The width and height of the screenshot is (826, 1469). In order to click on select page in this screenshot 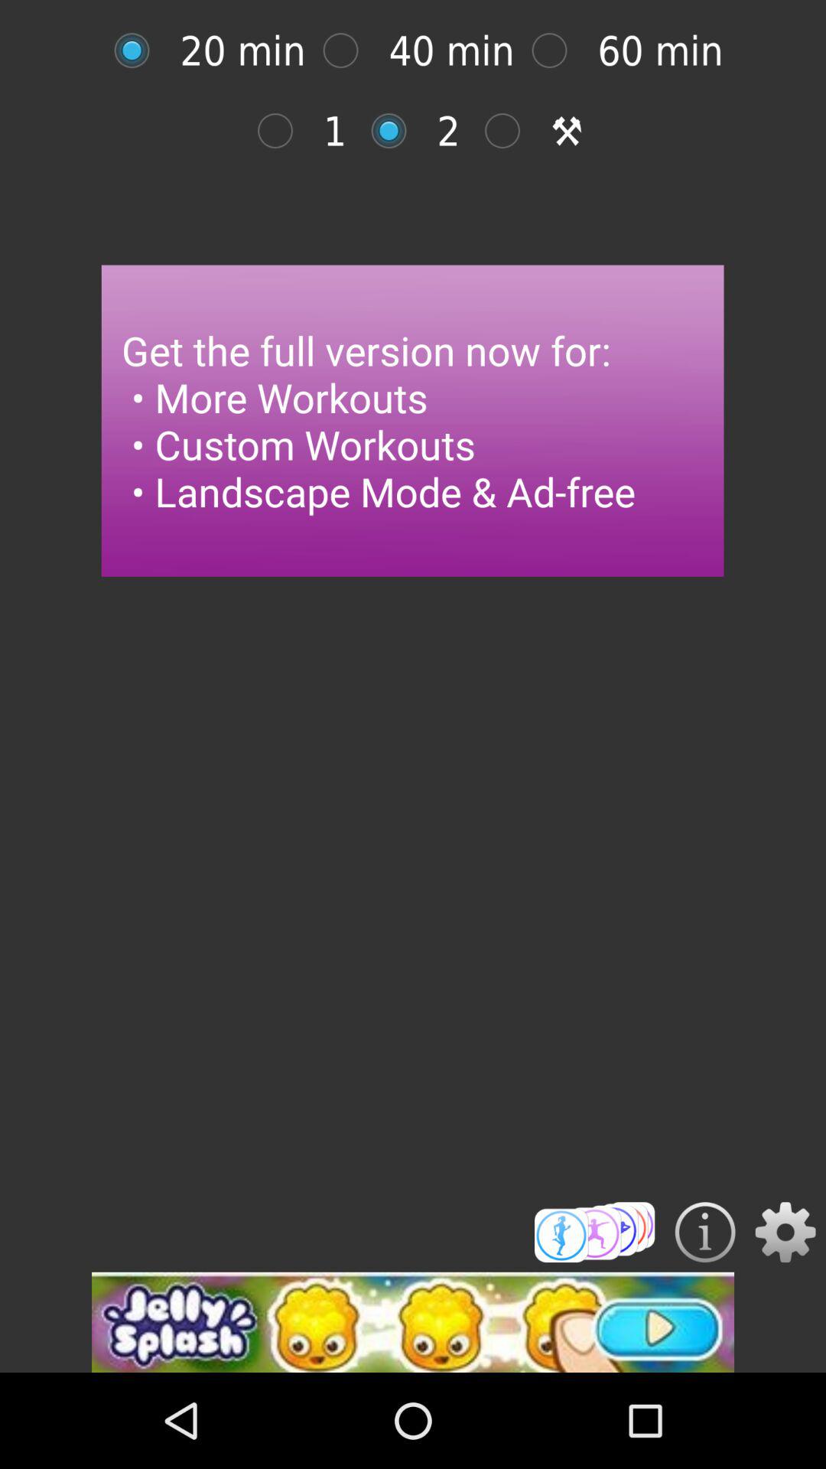, I will do `click(511, 130)`.